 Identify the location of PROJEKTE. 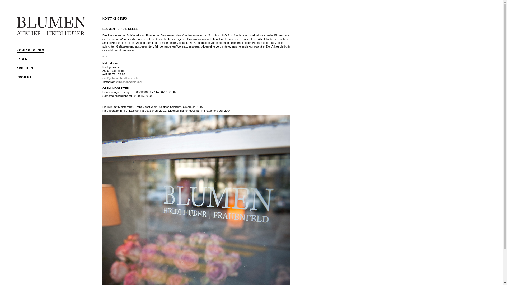
(25, 77).